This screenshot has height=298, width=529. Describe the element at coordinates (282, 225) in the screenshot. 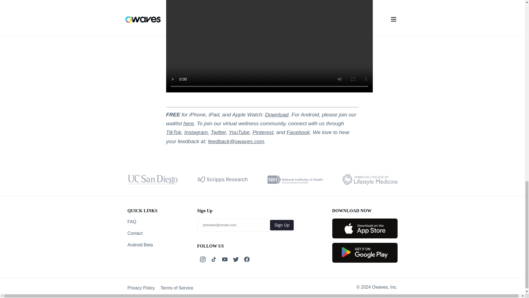

I see `Sign Up` at that location.